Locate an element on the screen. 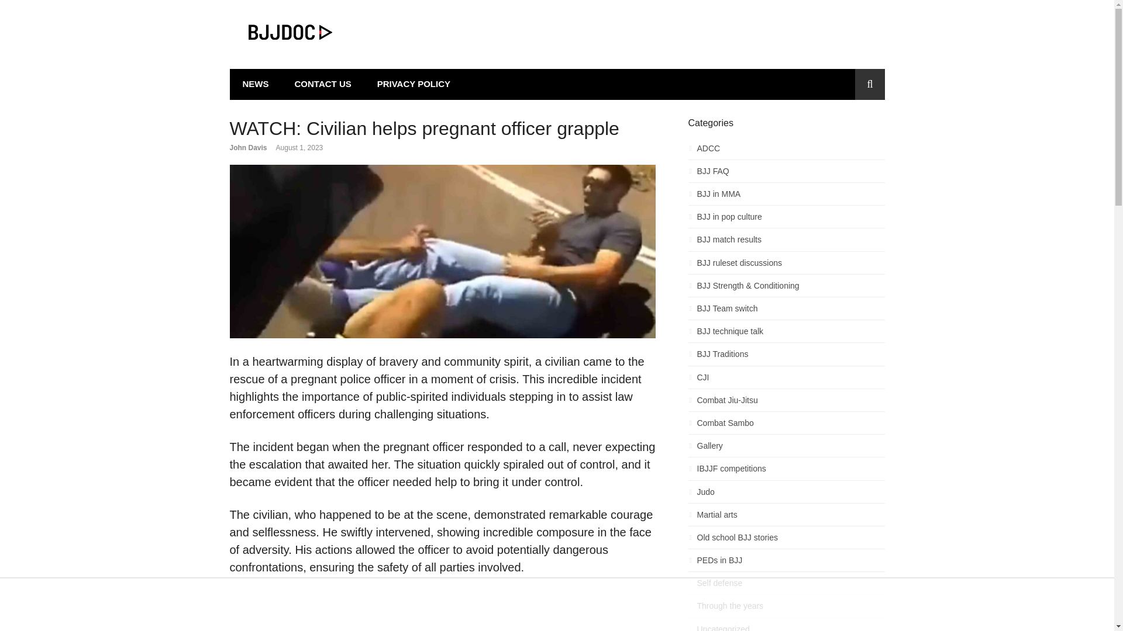  CONTACT US is located at coordinates (323, 84).